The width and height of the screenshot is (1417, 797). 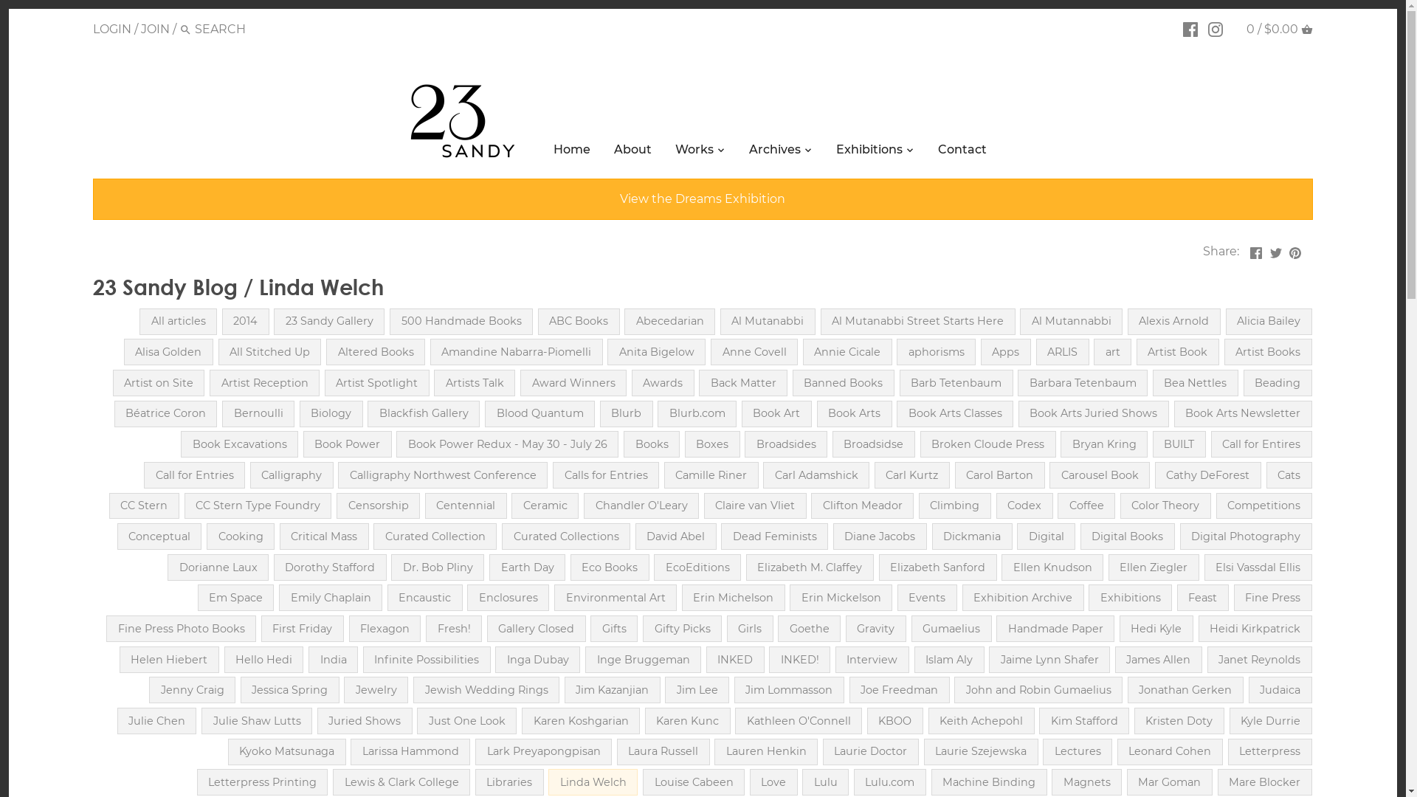 What do you see at coordinates (239, 444) in the screenshot?
I see `Book Excavations` at bounding box center [239, 444].